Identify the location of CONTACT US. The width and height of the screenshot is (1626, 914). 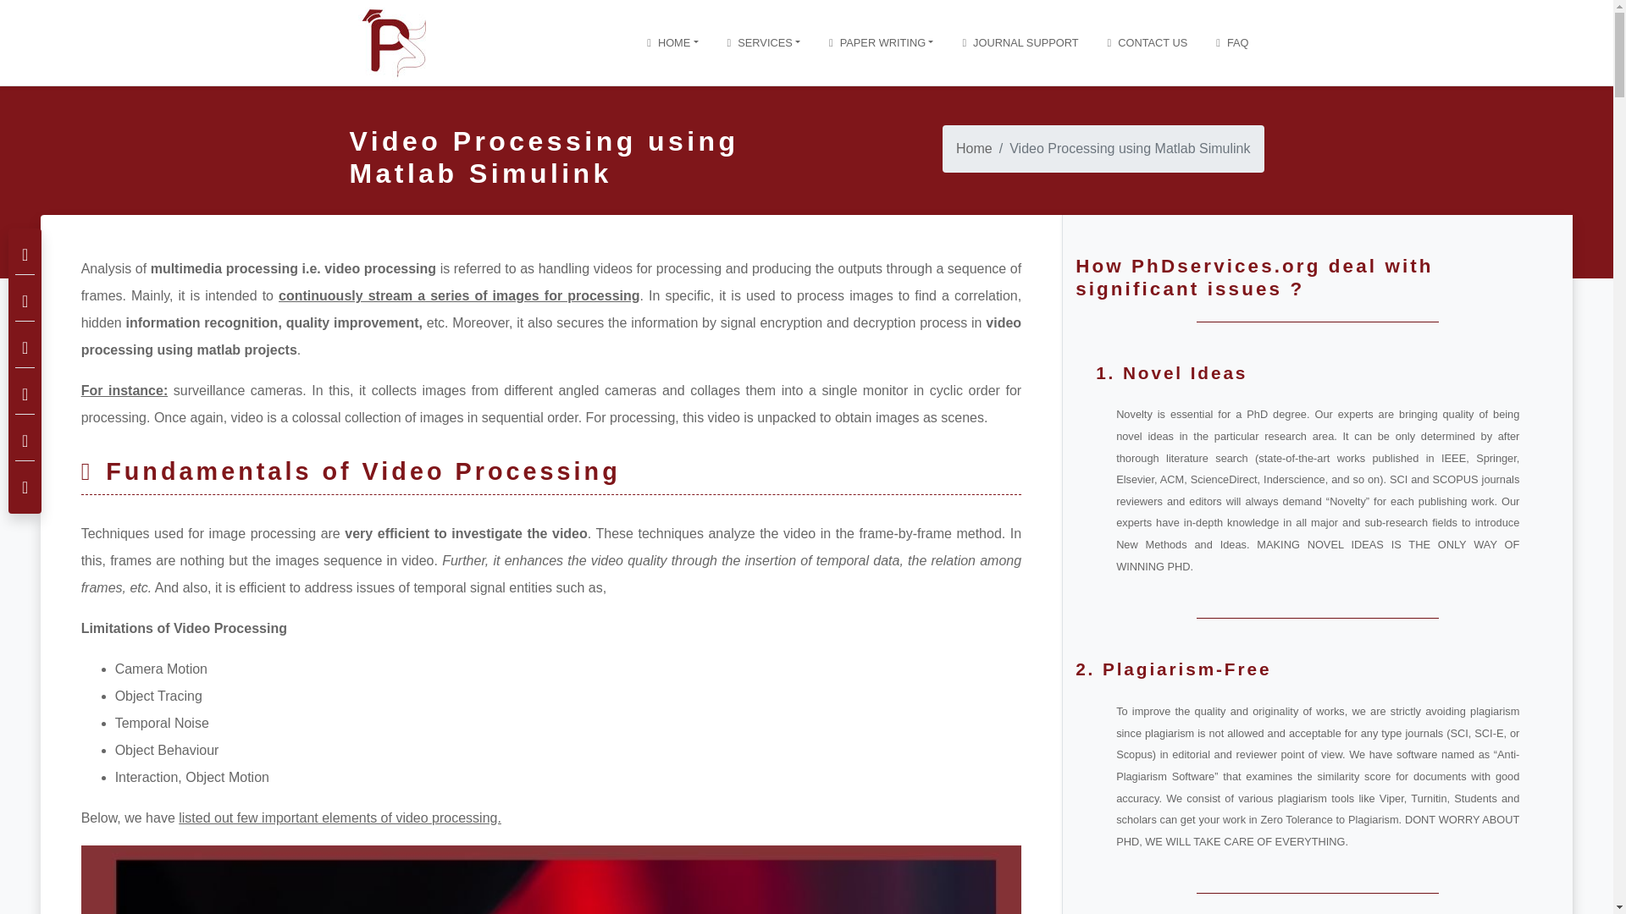
(1148, 43).